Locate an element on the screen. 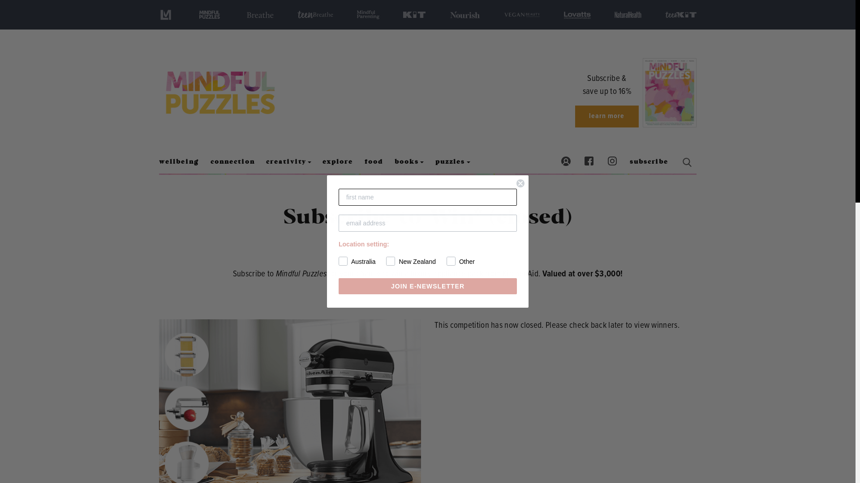  wellbeing is located at coordinates (182, 162).